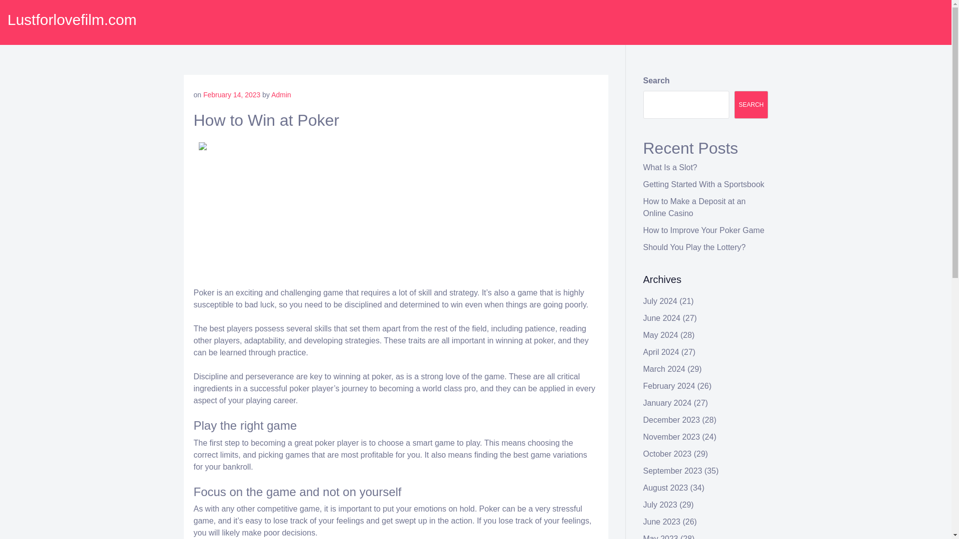 The width and height of the screenshot is (959, 539). Describe the element at coordinates (281, 95) in the screenshot. I see `Admin` at that location.